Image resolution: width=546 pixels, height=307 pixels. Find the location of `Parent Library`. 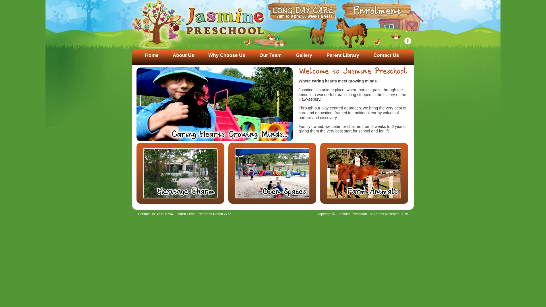

Parent Library is located at coordinates (343, 55).